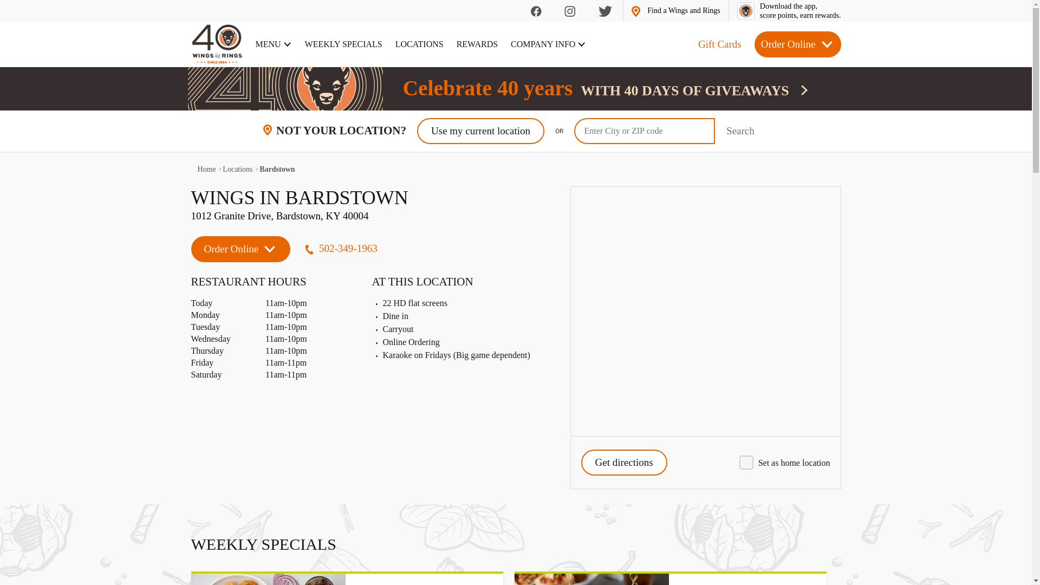  What do you see at coordinates (343, 44) in the screenshot?
I see `REWARDS` at bounding box center [343, 44].